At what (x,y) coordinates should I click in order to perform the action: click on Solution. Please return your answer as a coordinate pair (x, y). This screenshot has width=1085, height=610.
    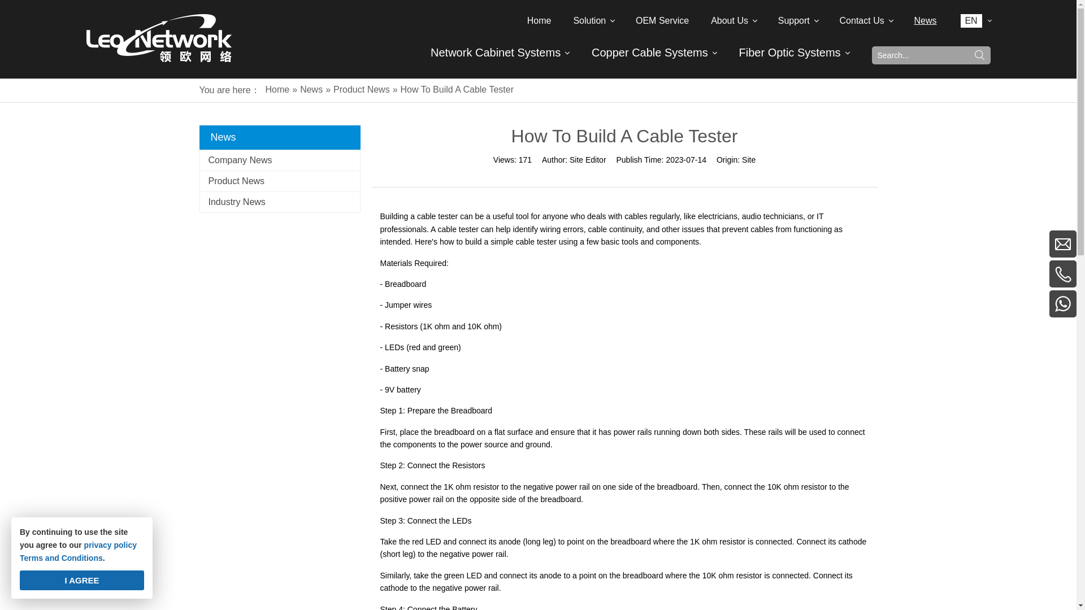
    Looking at the image, I should click on (593, 20).